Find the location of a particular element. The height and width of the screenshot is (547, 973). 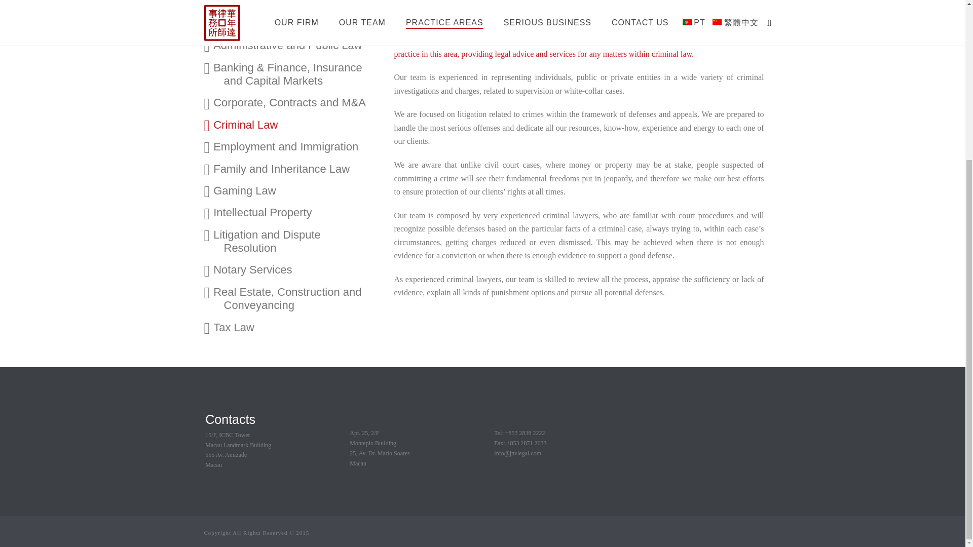

Employment and Immigration is located at coordinates (298, 147).